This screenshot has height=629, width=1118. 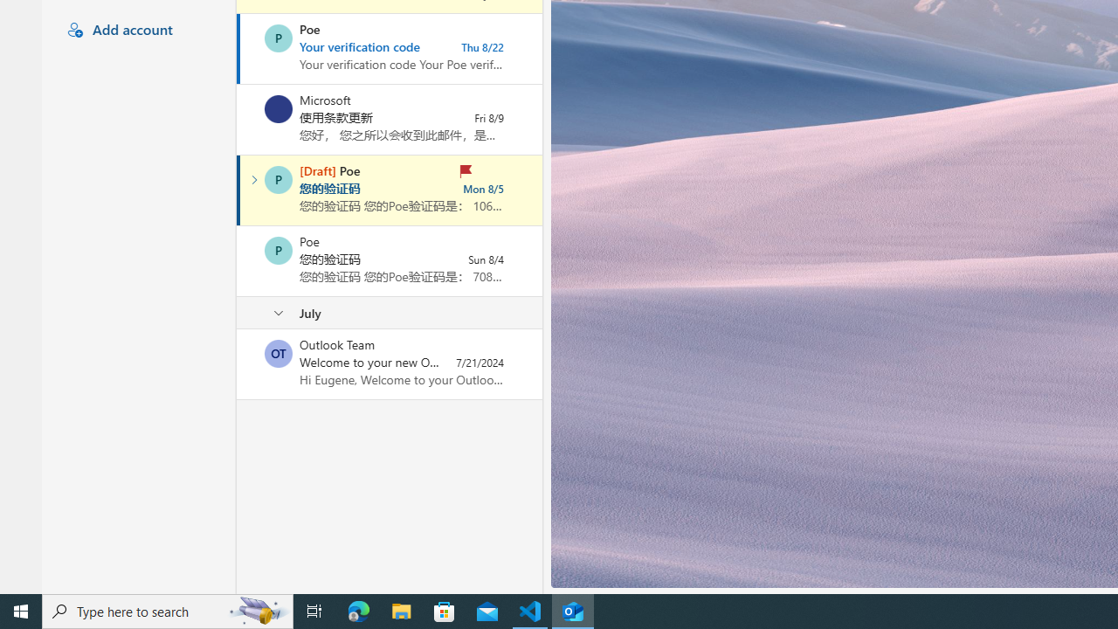 What do you see at coordinates (573, 612) in the screenshot?
I see `Outlook (new) - 1 running window` at bounding box center [573, 612].